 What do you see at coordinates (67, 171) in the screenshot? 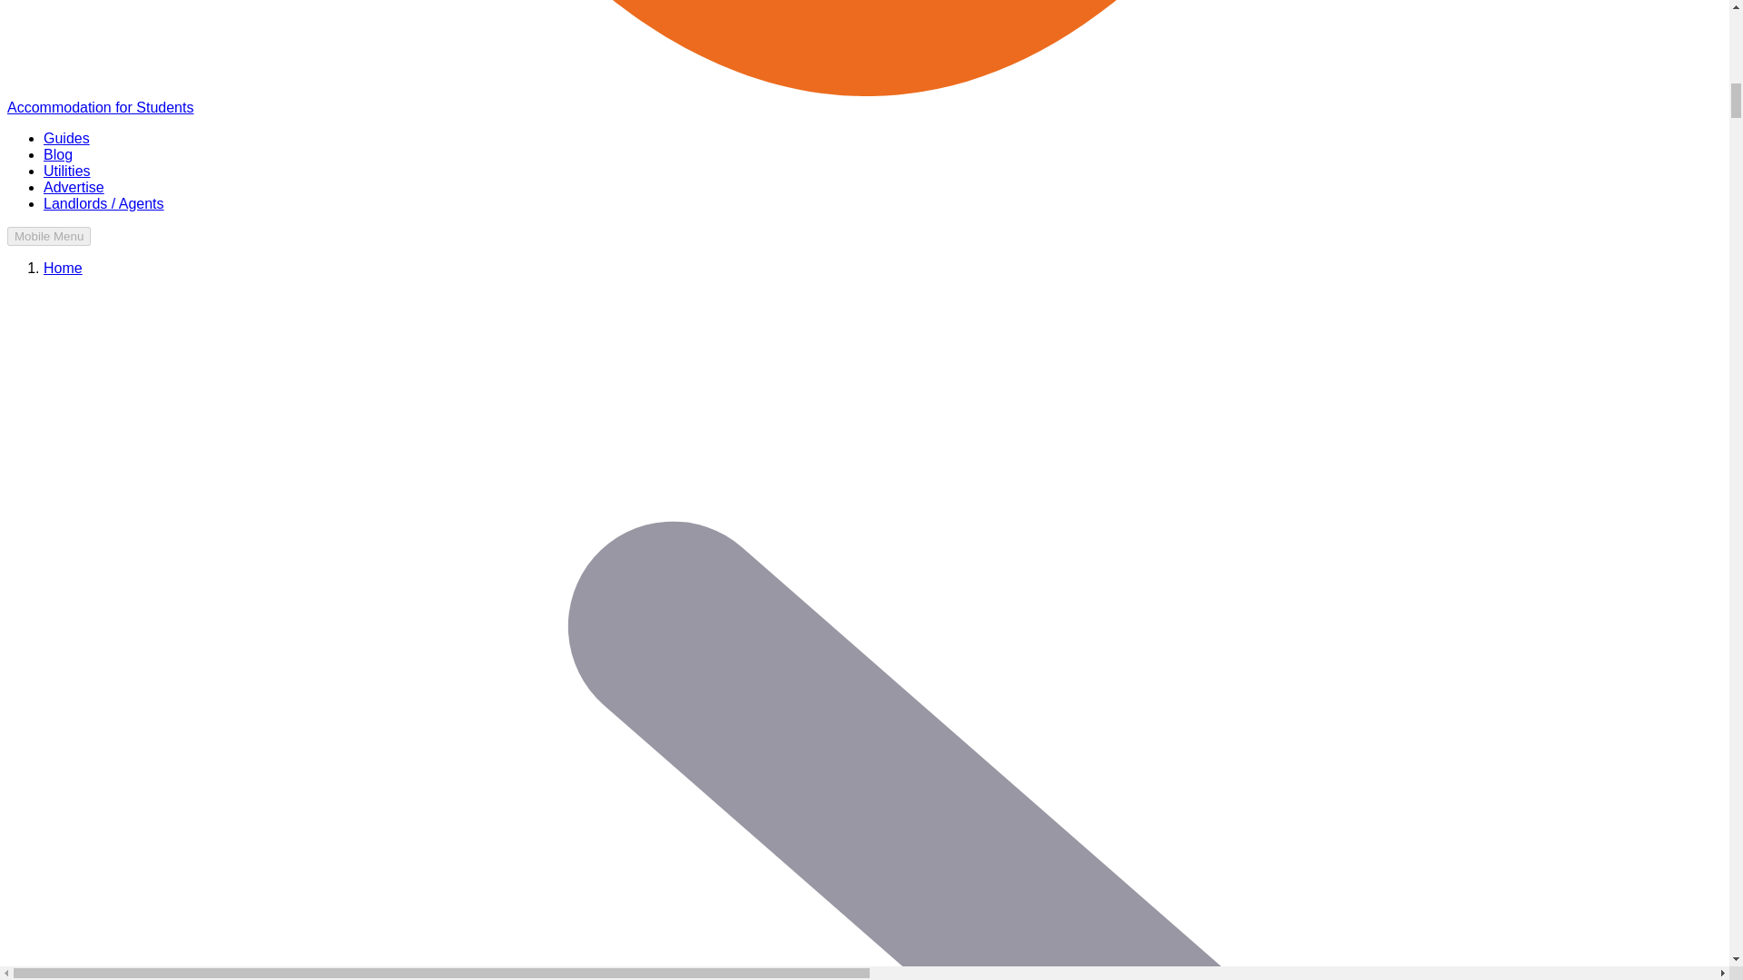
I see `Utilities` at bounding box center [67, 171].